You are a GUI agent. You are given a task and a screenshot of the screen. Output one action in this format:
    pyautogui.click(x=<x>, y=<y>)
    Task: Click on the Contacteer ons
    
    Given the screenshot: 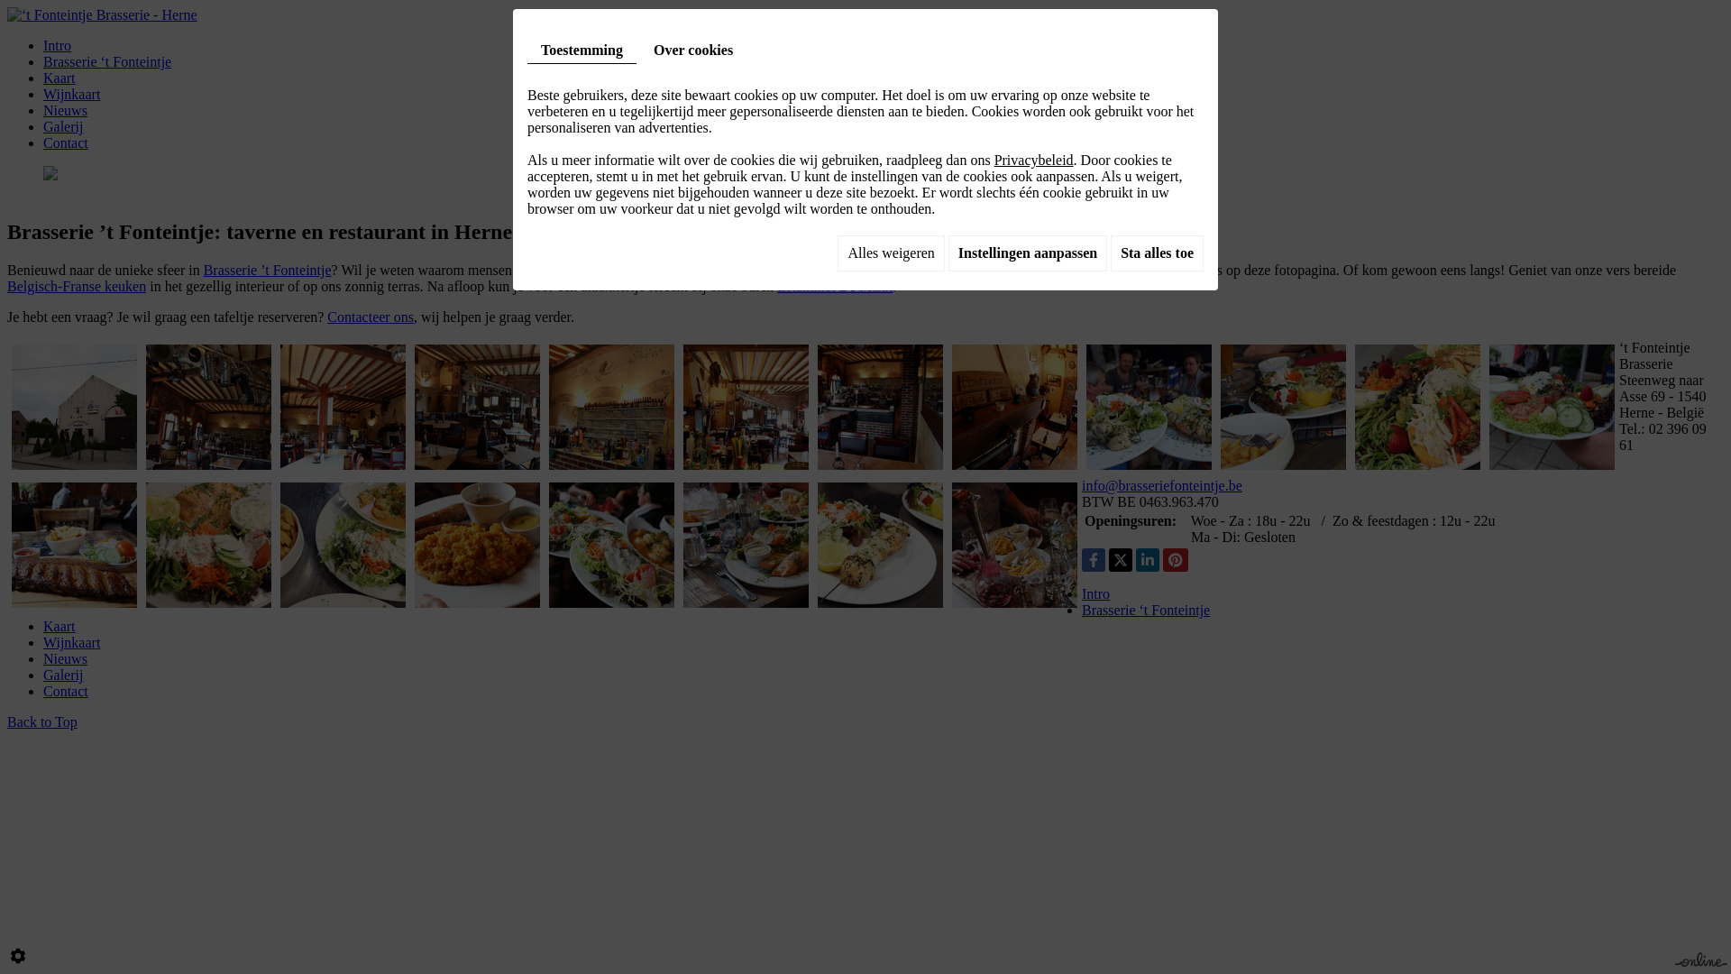 What is the action you would take?
    pyautogui.click(x=371, y=317)
    